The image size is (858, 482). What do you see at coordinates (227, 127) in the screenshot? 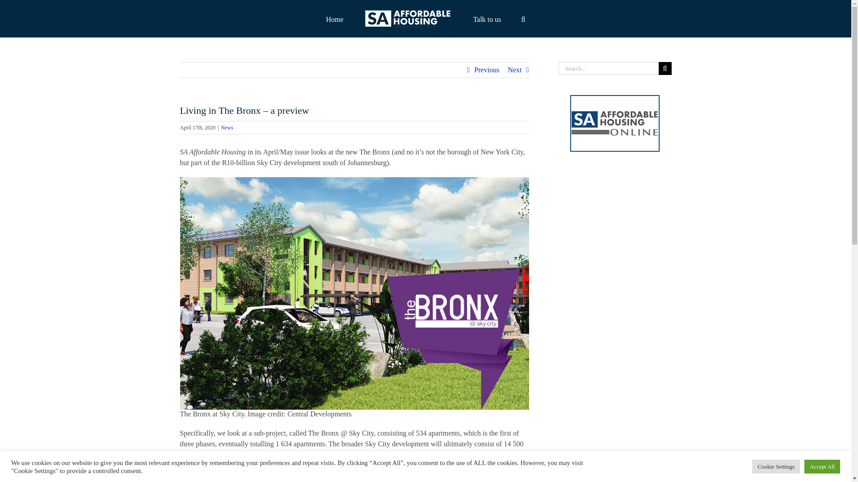
I see `News` at bounding box center [227, 127].